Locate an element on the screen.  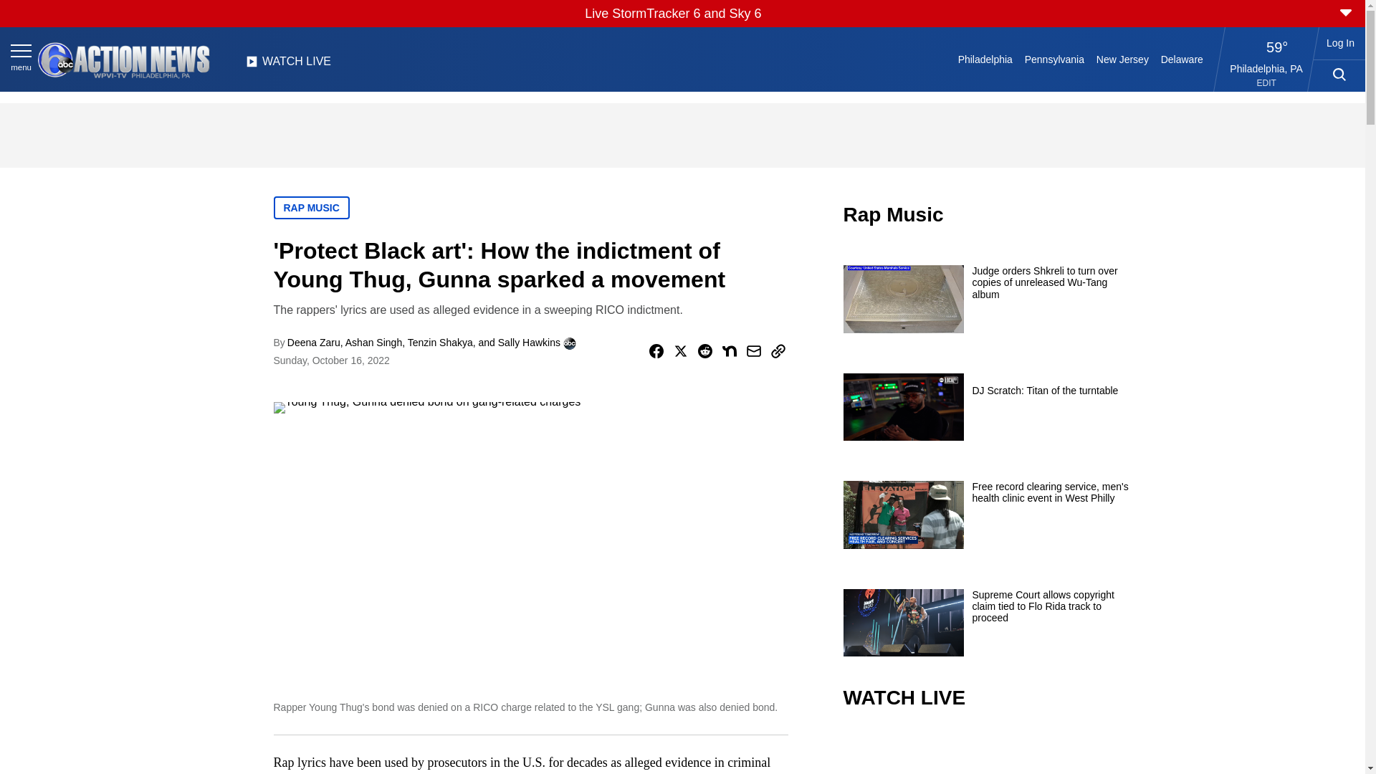
Pennsylvania is located at coordinates (1053, 59).